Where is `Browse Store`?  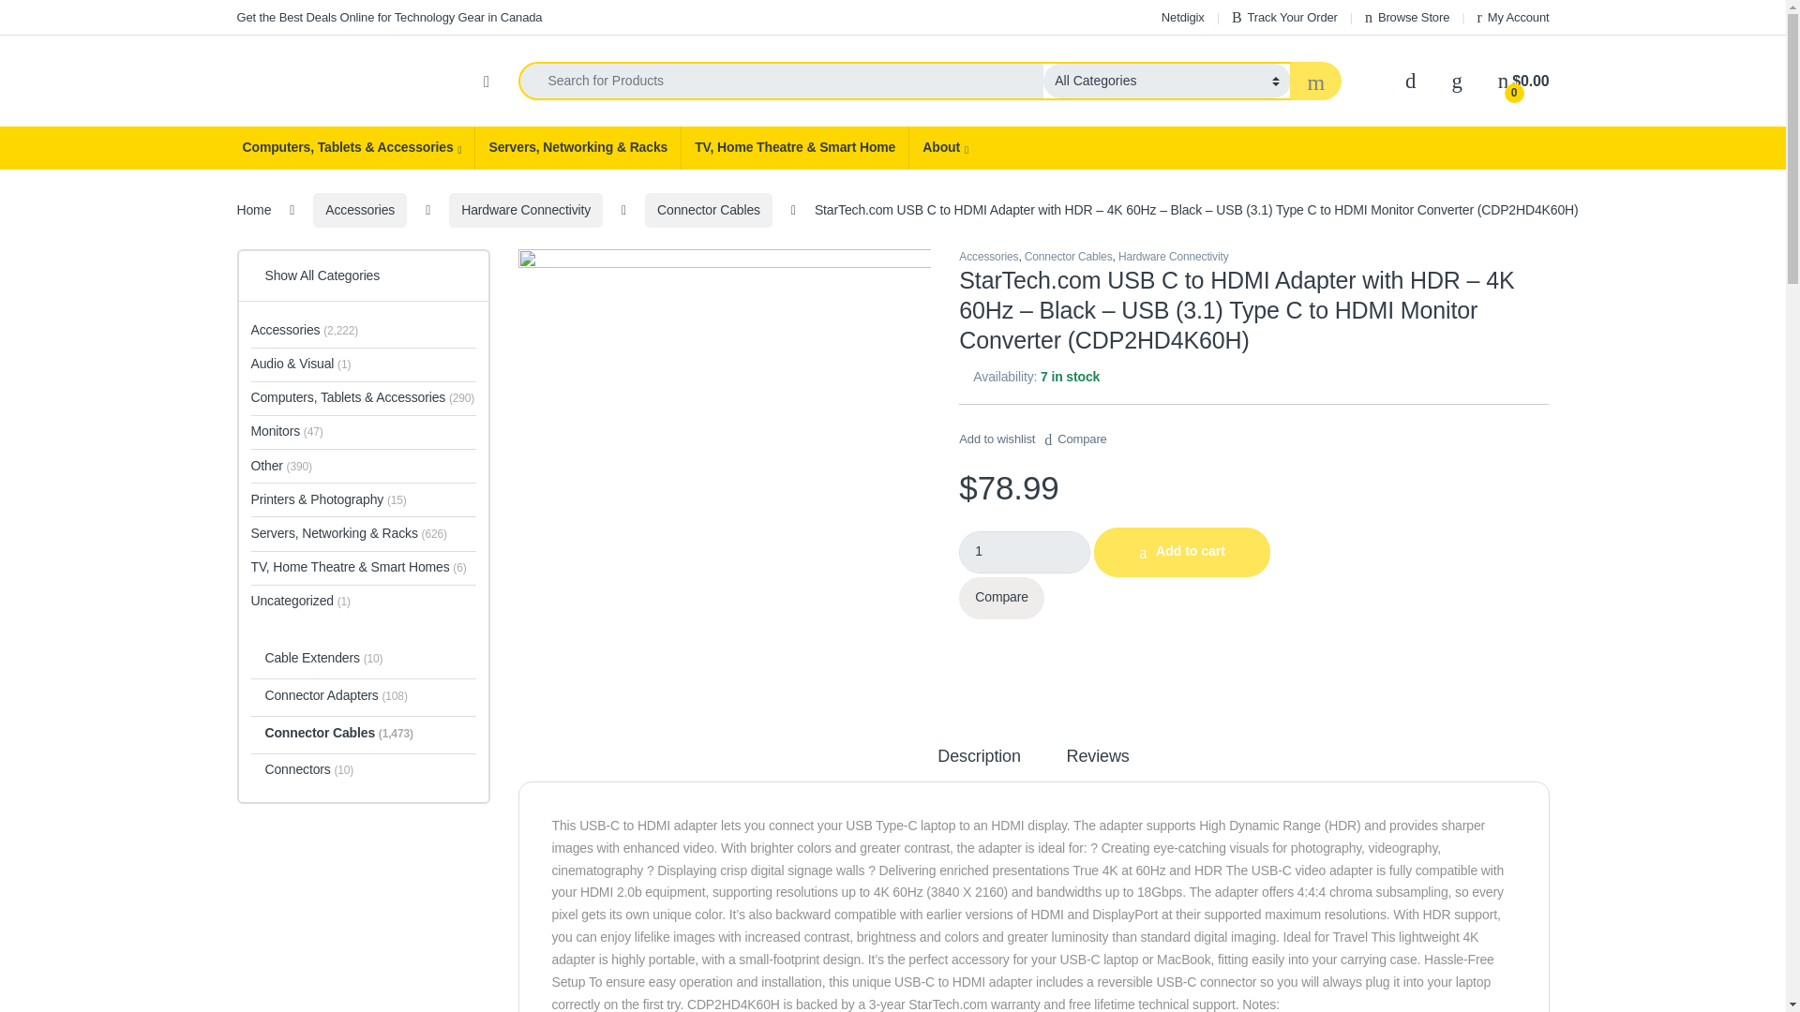 Browse Store is located at coordinates (1406, 17).